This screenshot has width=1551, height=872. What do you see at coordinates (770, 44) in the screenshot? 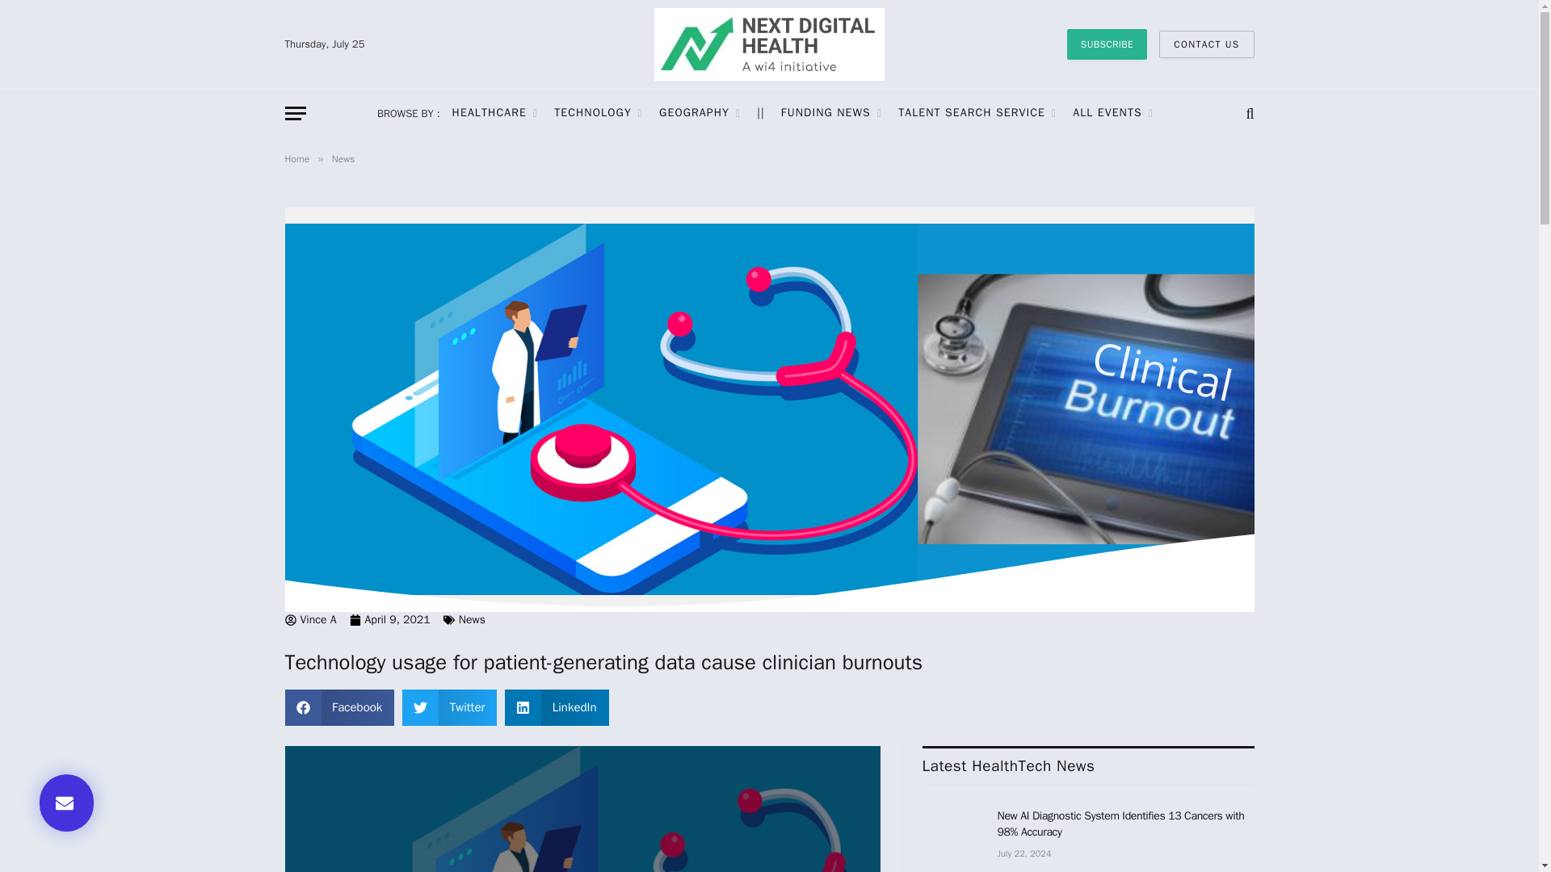
I see `Next Digital Health` at bounding box center [770, 44].